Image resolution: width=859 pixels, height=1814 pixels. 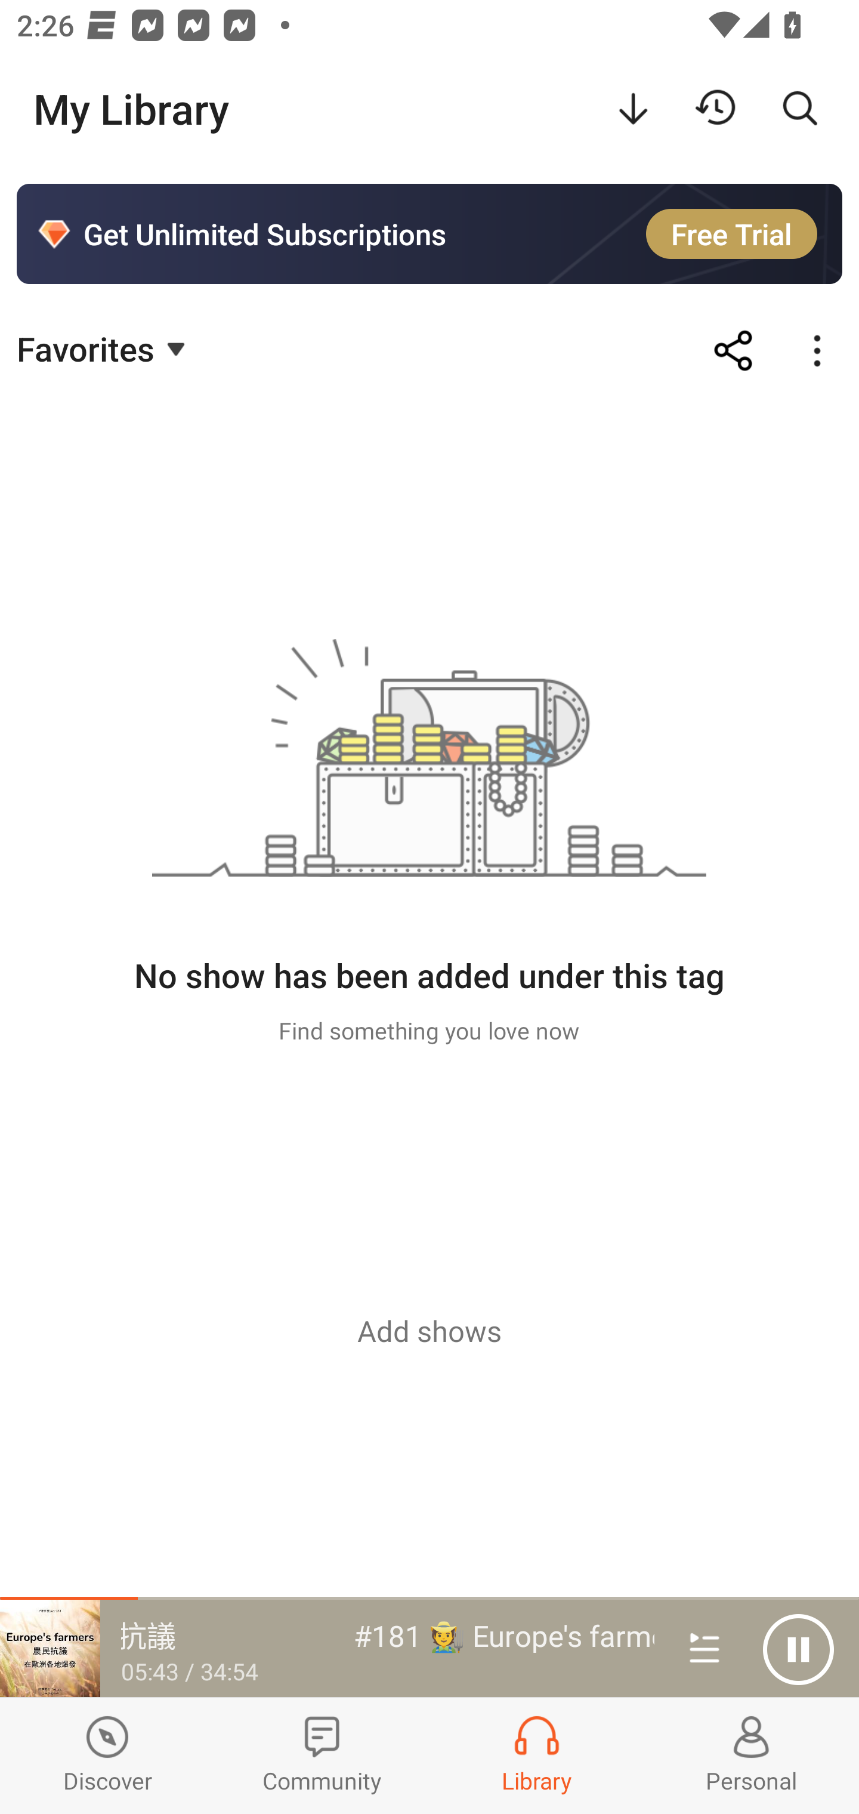 I want to click on #181 🧑‍🌾 Europe's farmers 歐洲各地爆發農民抗議 05:43 / 34:54, so click(x=327, y=1649).